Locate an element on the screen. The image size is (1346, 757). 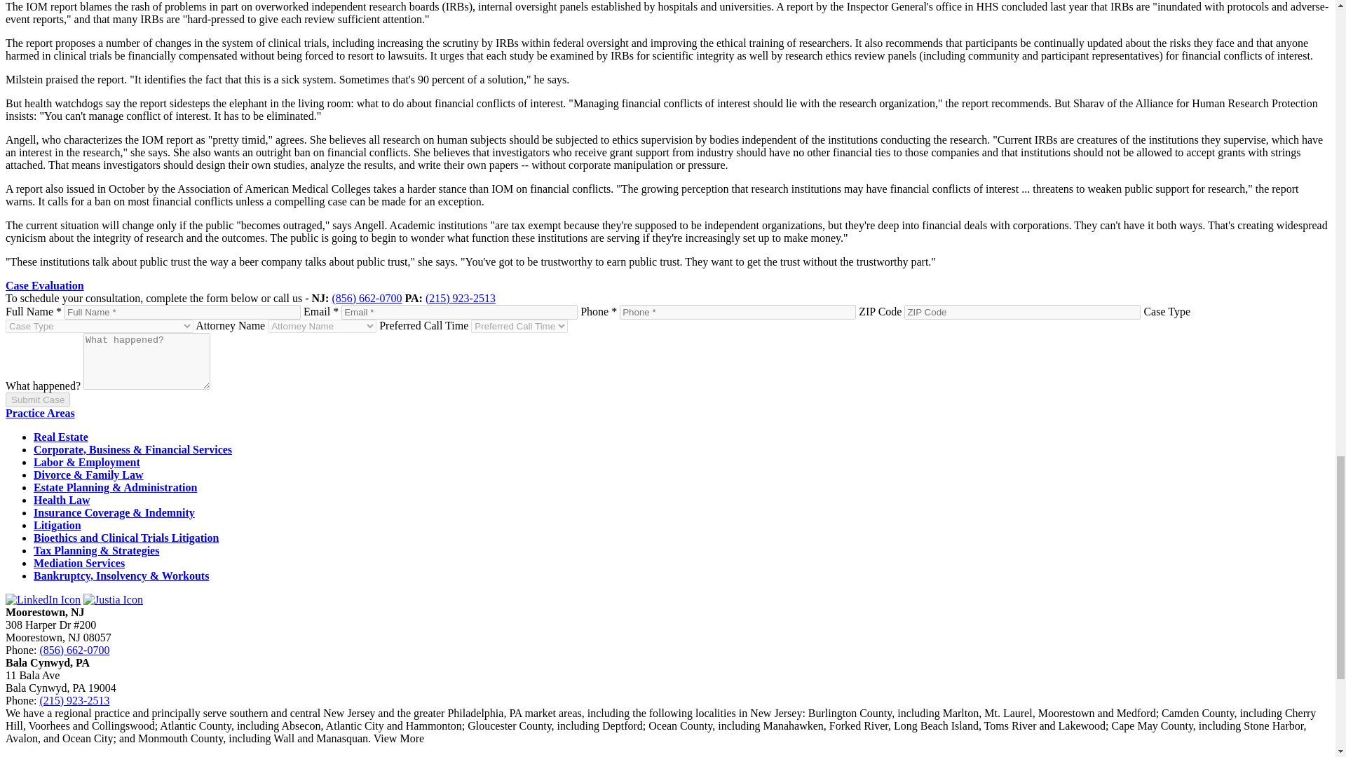
Case Type is located at coordinates (100, 326).